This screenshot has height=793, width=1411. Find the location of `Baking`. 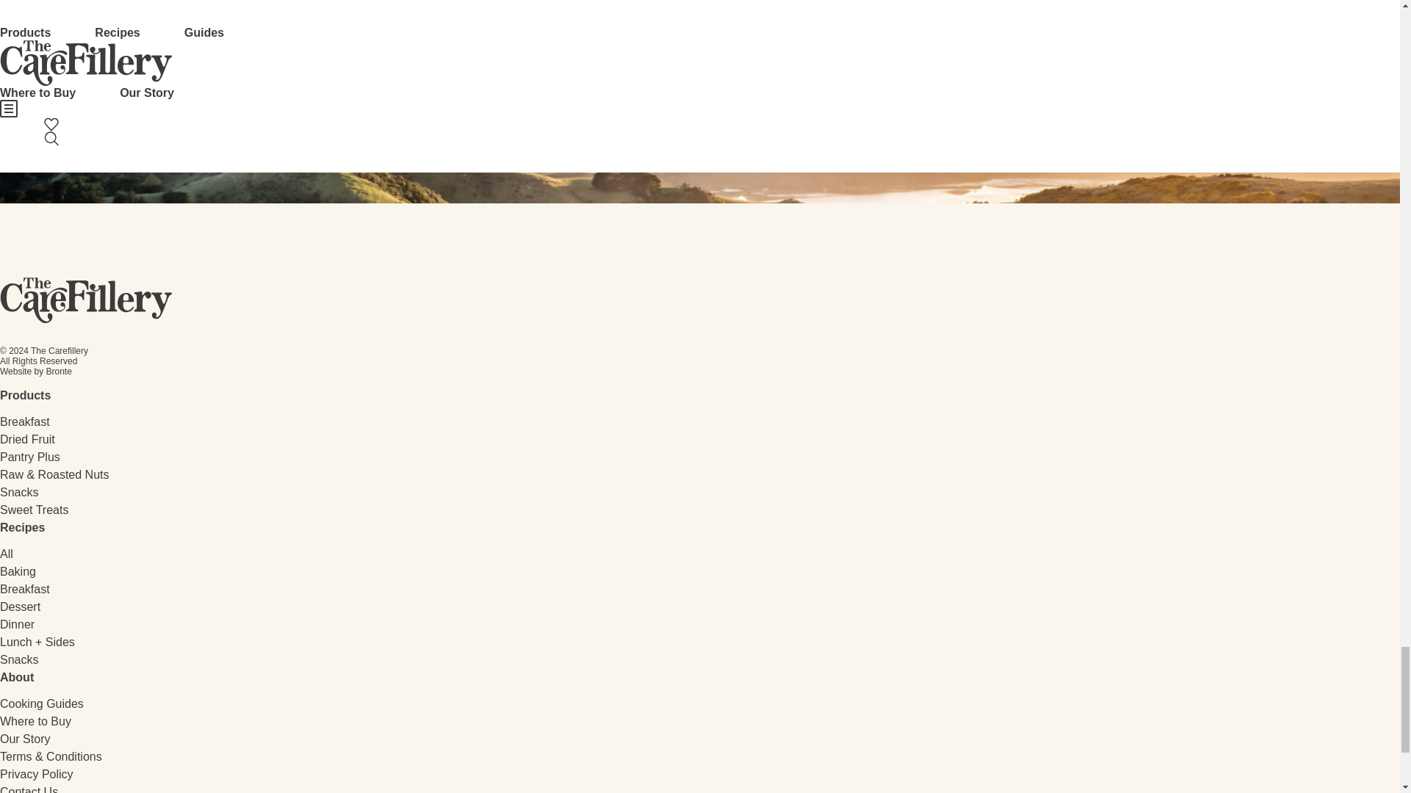

Baking is located at coordinates (18, 571).